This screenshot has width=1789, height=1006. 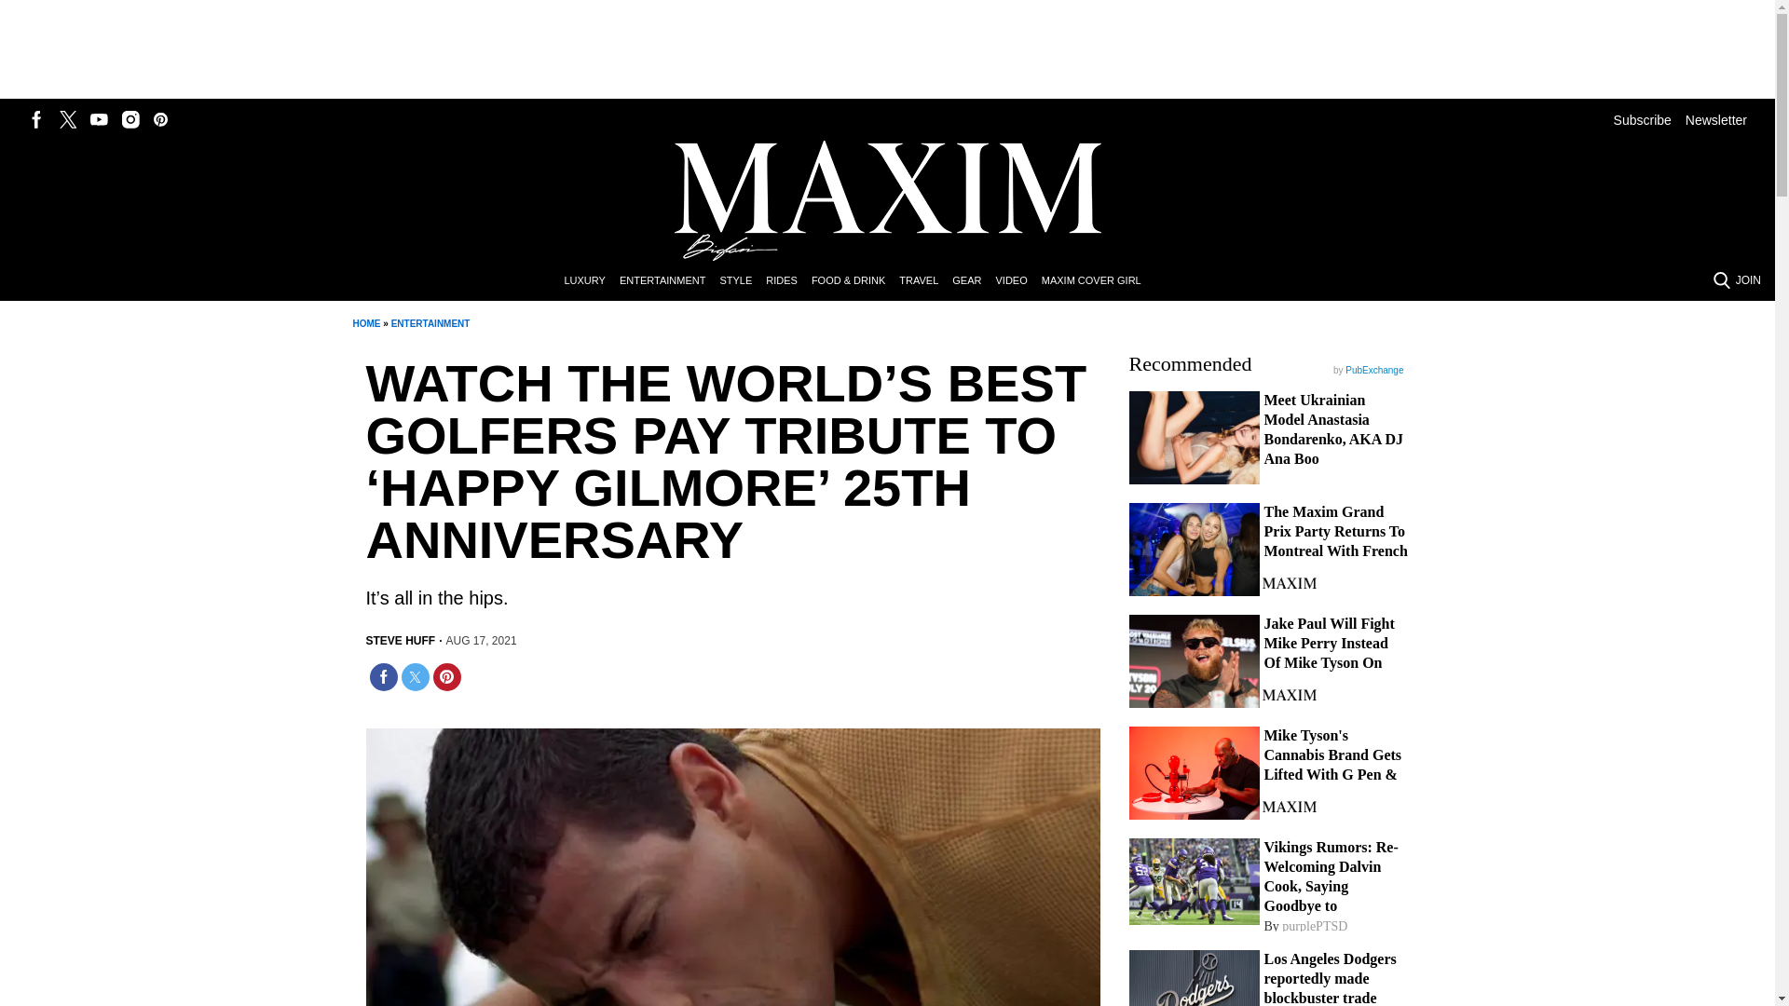 I want to click on Posts by Steve Huff, so click(x=399, y=641).